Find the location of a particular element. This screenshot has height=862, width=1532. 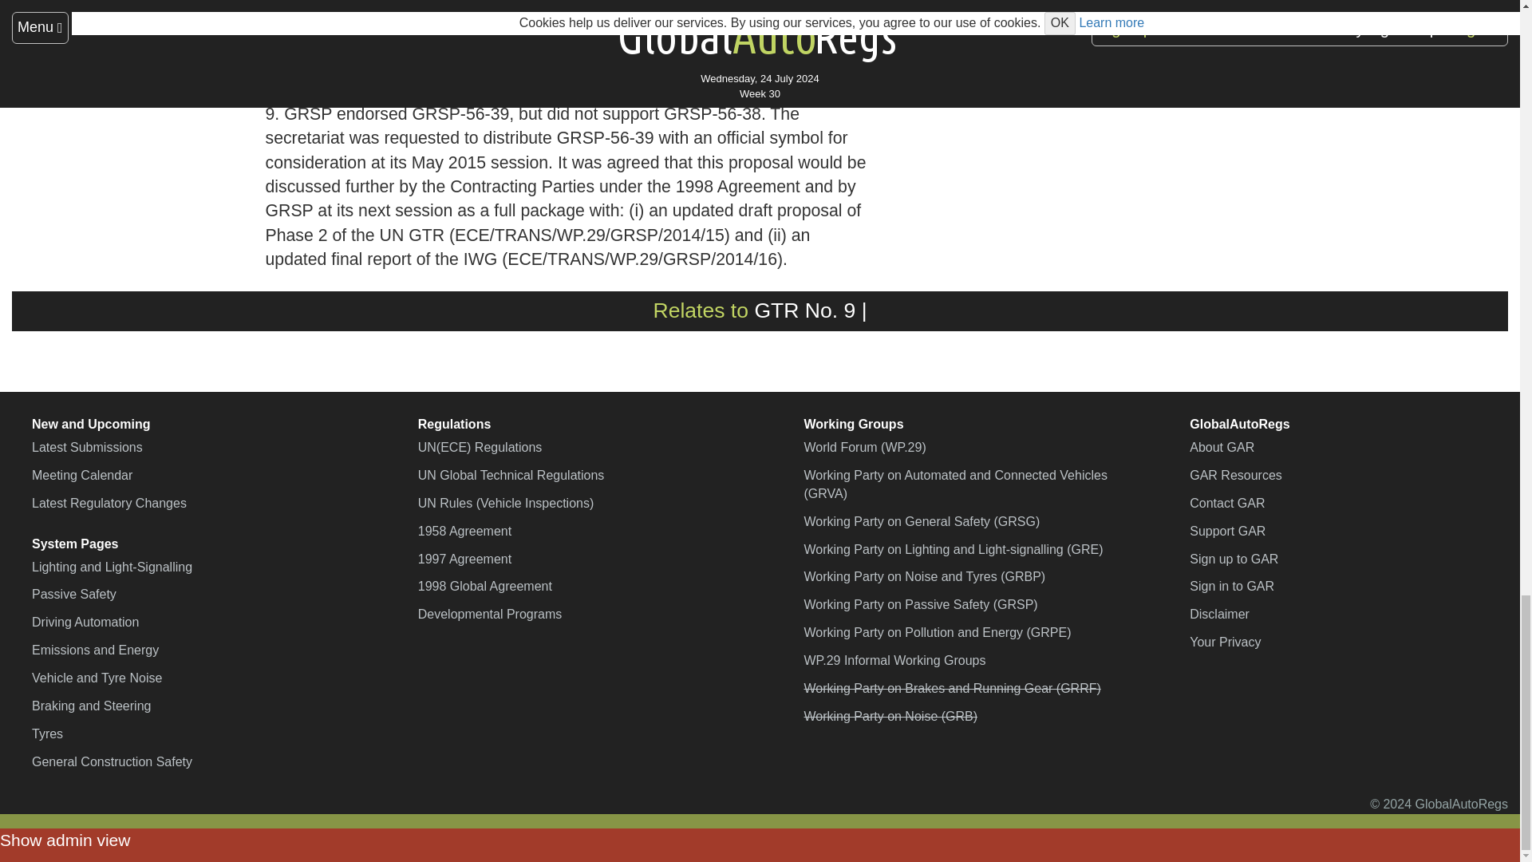

Pedestrian Safety is located at coordinates (804, 310).